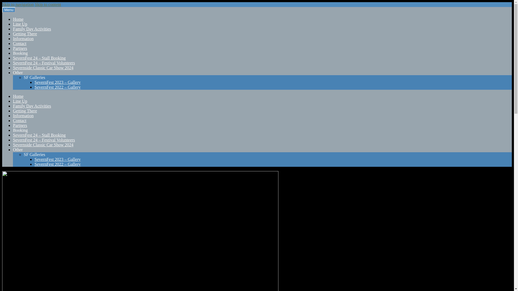  What do you see at coordinates (43, 68) in the screenshot?
I see `Severnside Classic Car Show 2024` at bounding box center [43, 68].